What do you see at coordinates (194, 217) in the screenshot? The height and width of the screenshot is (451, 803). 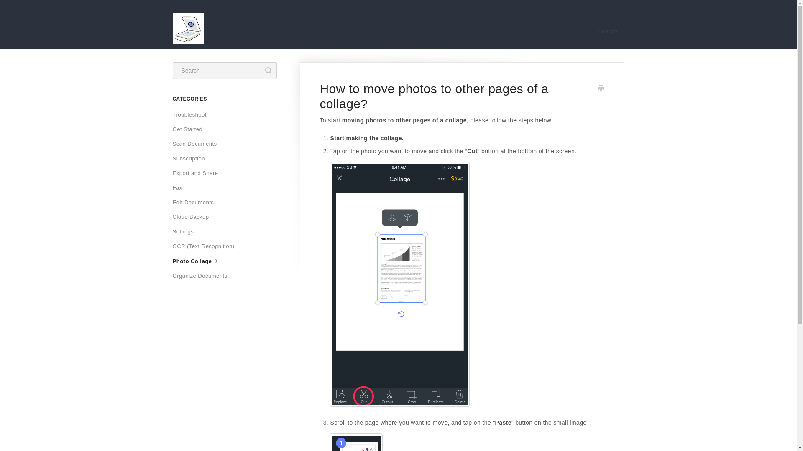 I see `Cloud Backup` at bounding box center [194, 217].